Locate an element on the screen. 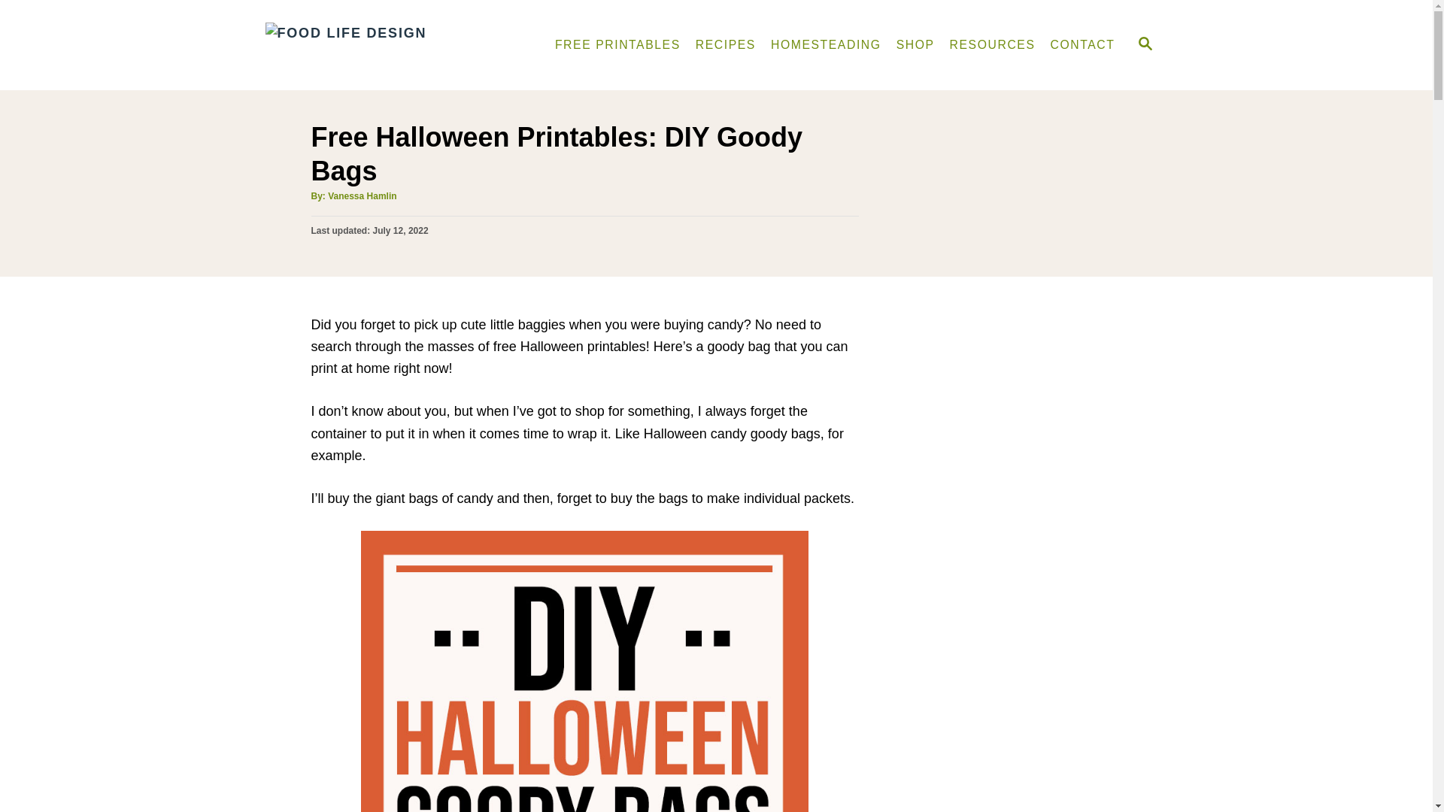 The image size is (1444, 812). CONTACT is located at coordinates (1083, 44).